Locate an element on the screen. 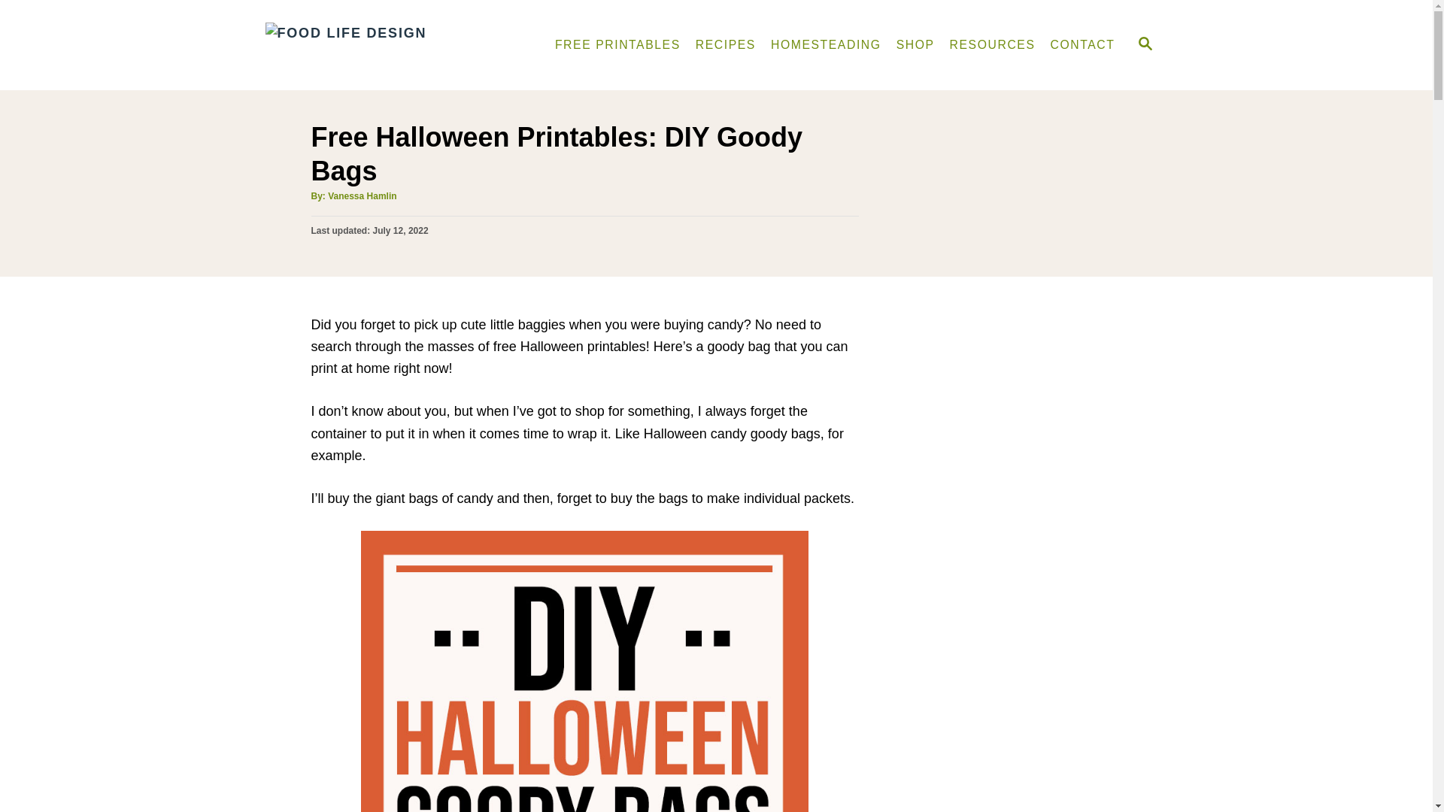 The image size is (1444, 812). CONTACT is located at coordinates (1083, 44).